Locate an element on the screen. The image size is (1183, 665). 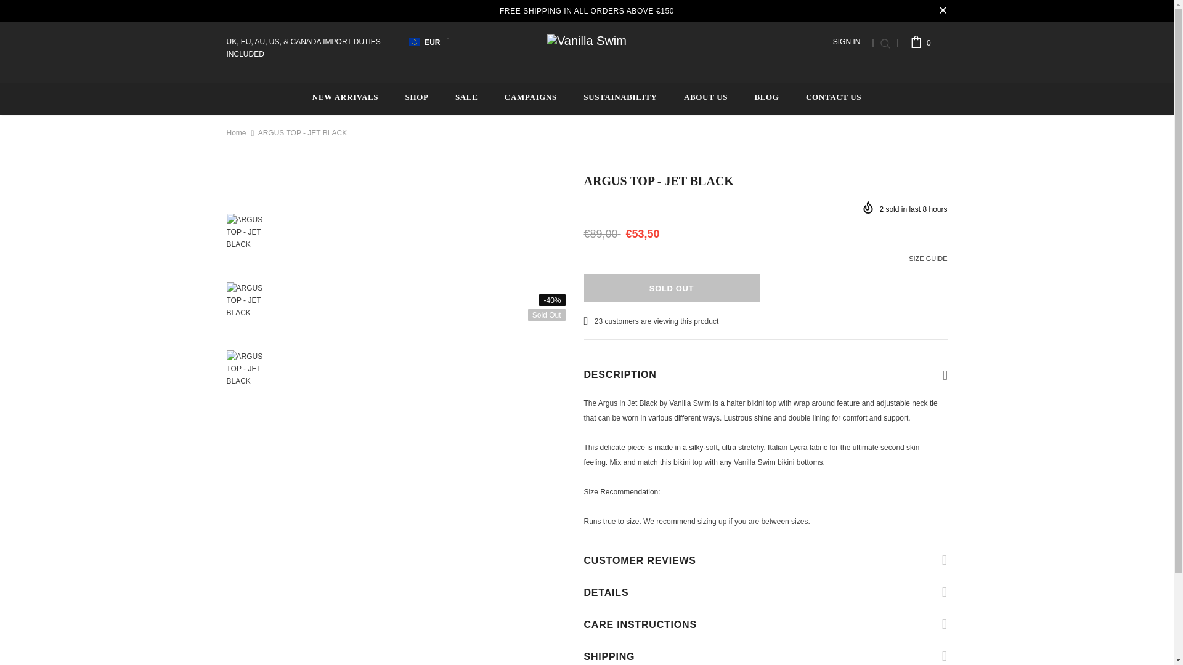
close is located at coordinates (943, 11).